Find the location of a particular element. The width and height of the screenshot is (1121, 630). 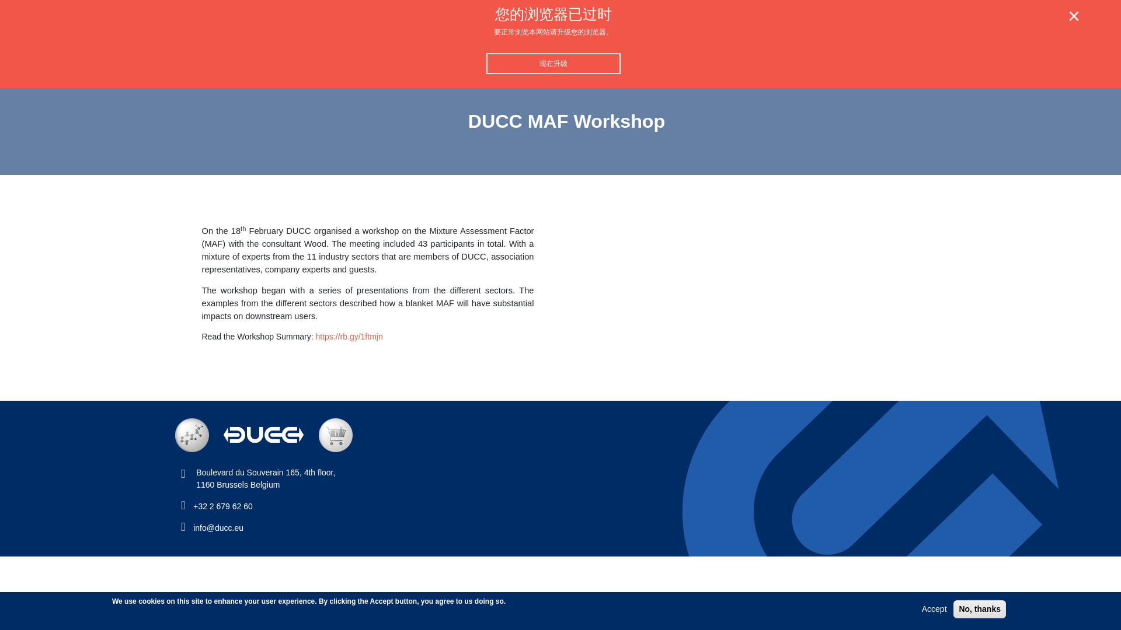

MEMBERS AREA is located at coordinates (266, 478).